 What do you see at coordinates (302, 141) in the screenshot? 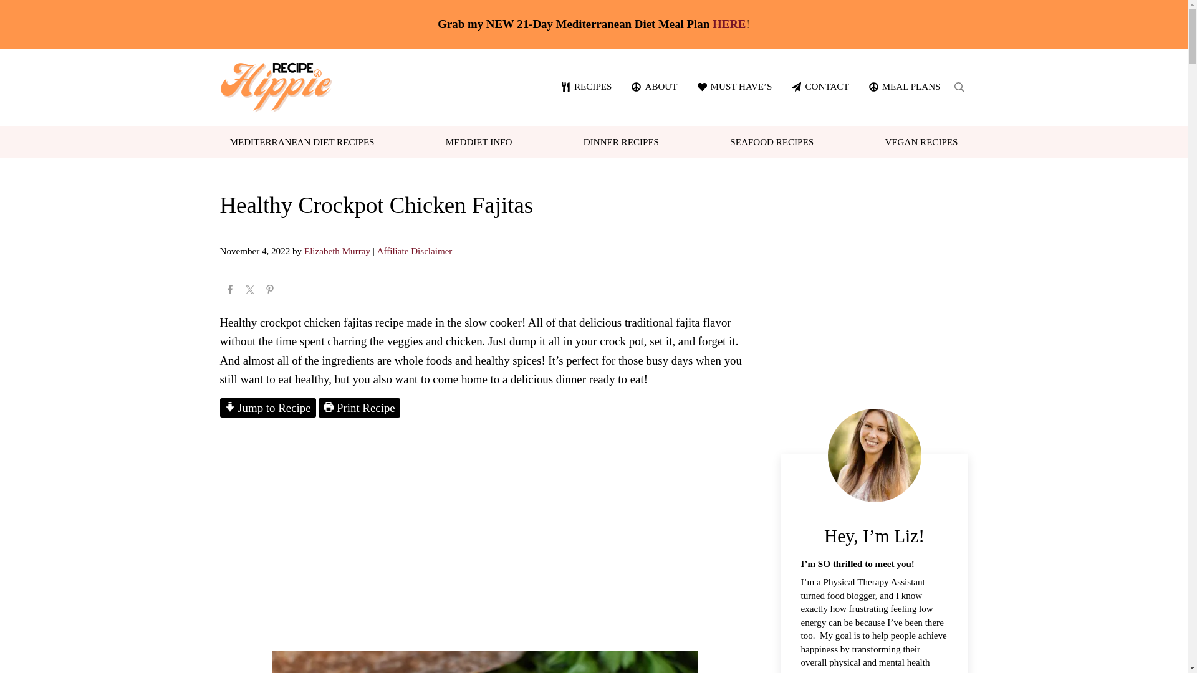
I see `MEDITERRANEAN DIET RECIPES` at bounding box center [302, 141].